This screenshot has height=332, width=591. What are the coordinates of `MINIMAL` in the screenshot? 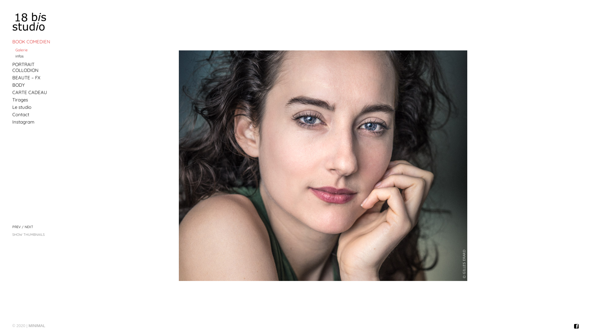 It's located at (37, 326).